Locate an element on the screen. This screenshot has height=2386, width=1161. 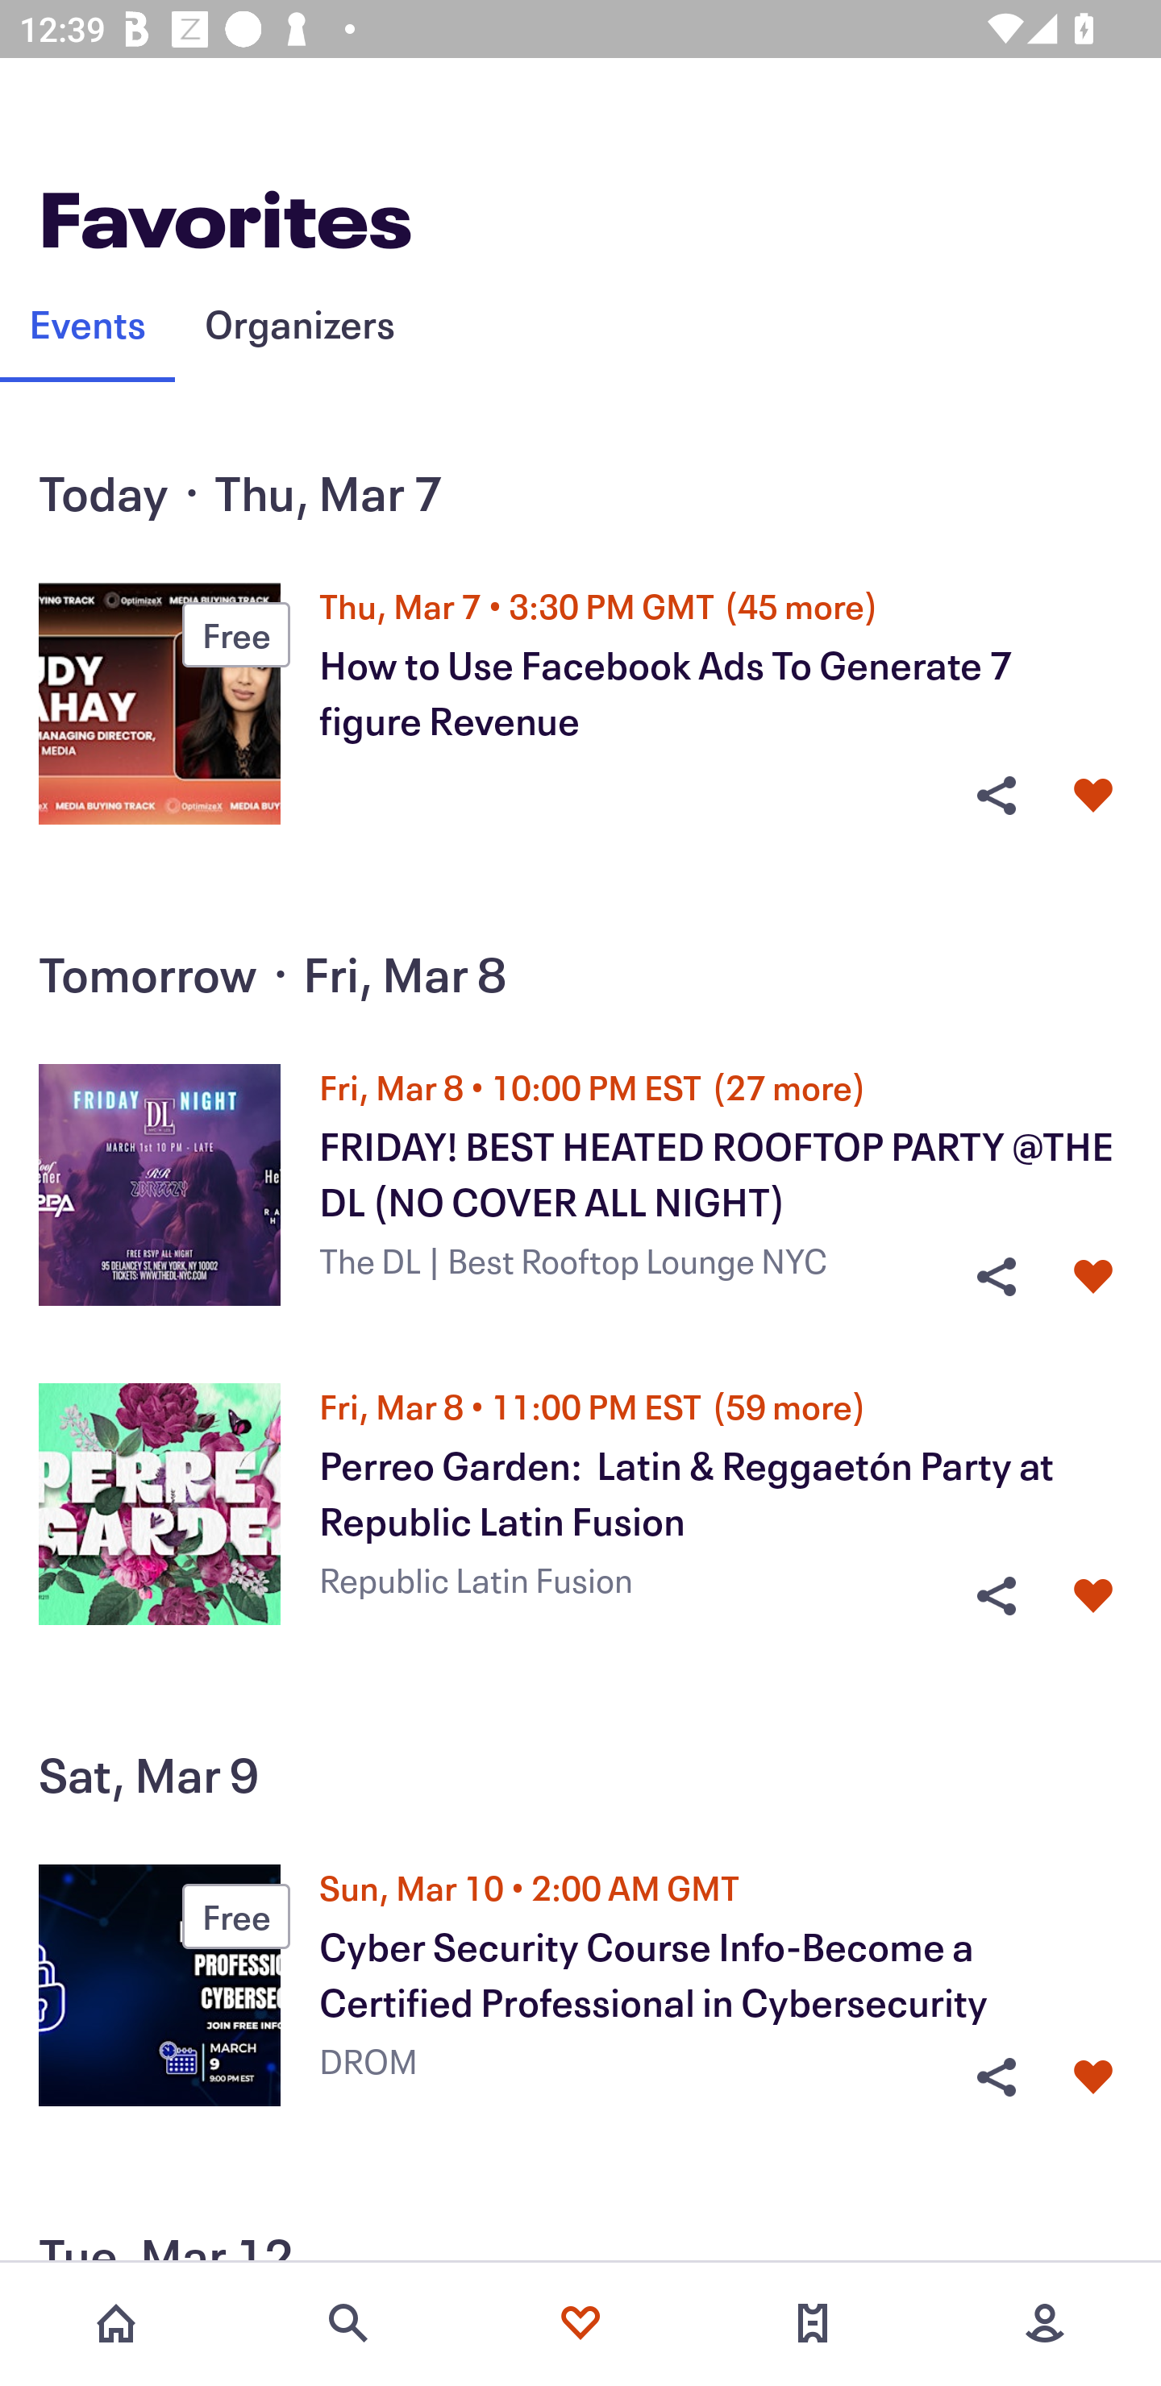
Favorites is located at coordinates (580, 2323).